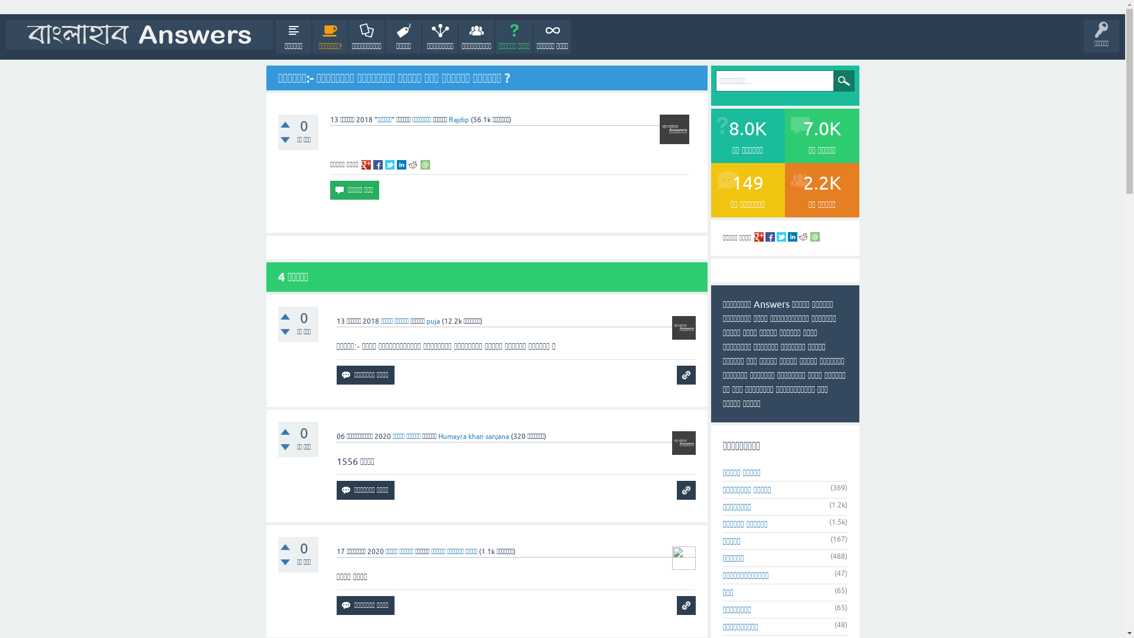  What do you see at coordinates (390, 165) in the screenshot?
I see `share on tw` at bounding box center [390, 165].